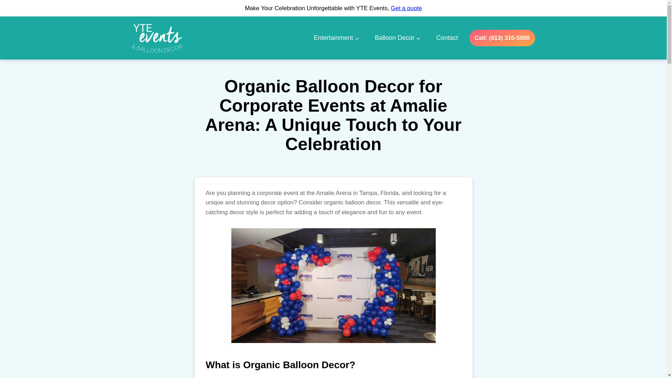 The image size is (672, 378). Describe the element at coordinates (406, 8) in the screenshot. I see `Get a quote` at that location.